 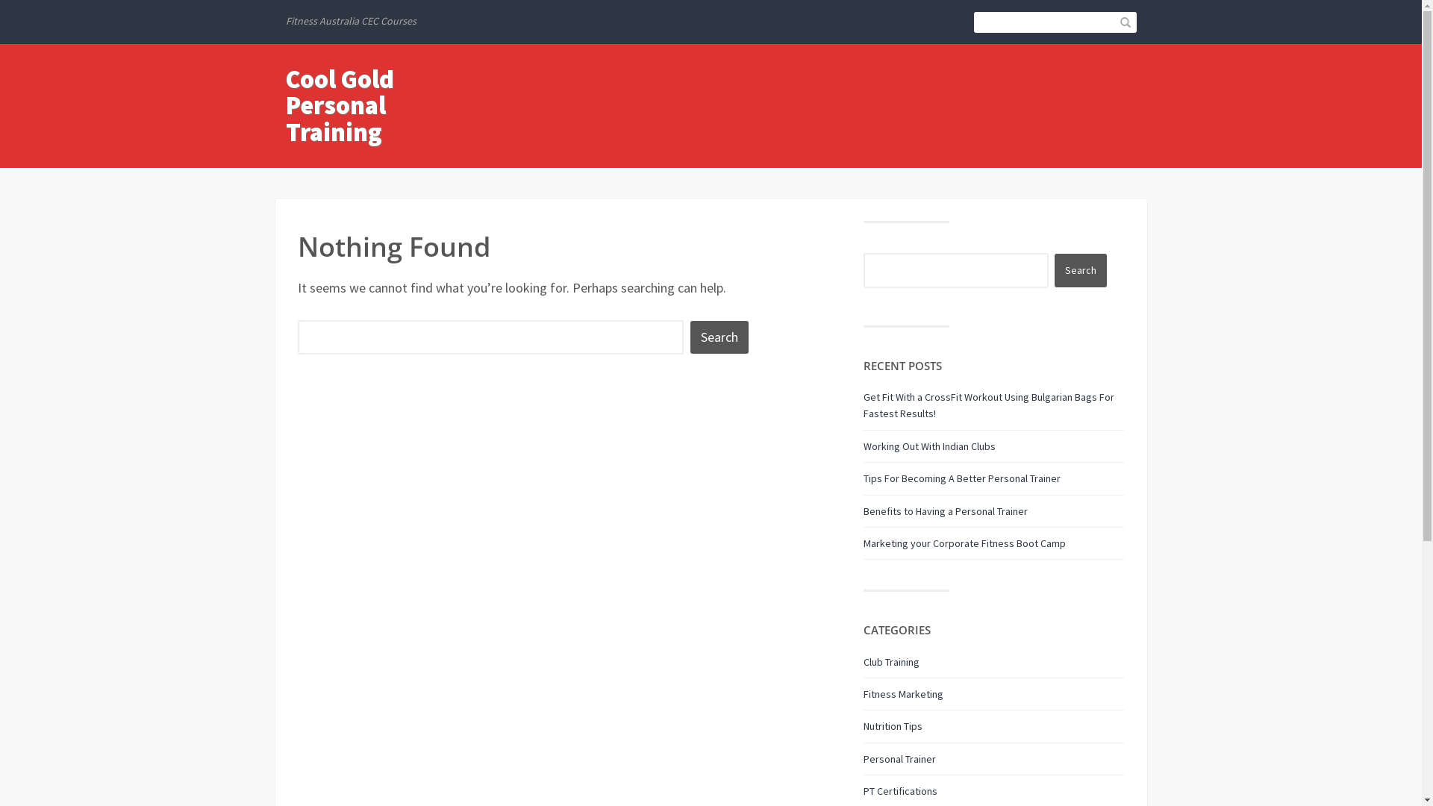 What do you see at coordinates (719, 337) in the screenshot?
I see `Search` at bounding box center [719, 337].